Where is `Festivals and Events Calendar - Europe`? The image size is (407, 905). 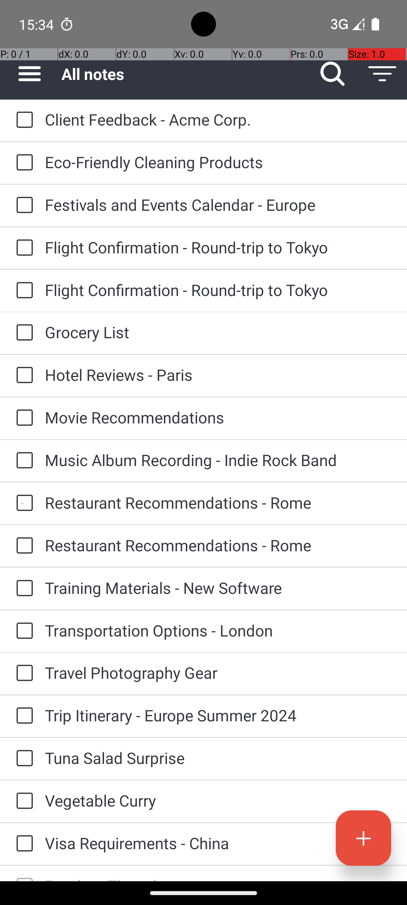 Festivals and Events Calendar - Europe is located at coordinates (219, 204).